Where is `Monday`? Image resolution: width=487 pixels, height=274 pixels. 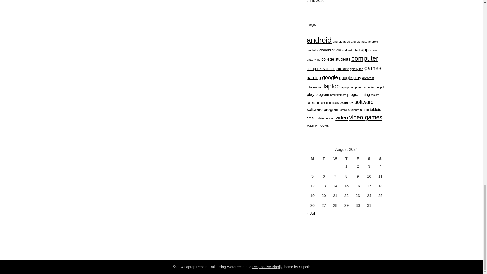 Monday is located at coordinates (312, 159).